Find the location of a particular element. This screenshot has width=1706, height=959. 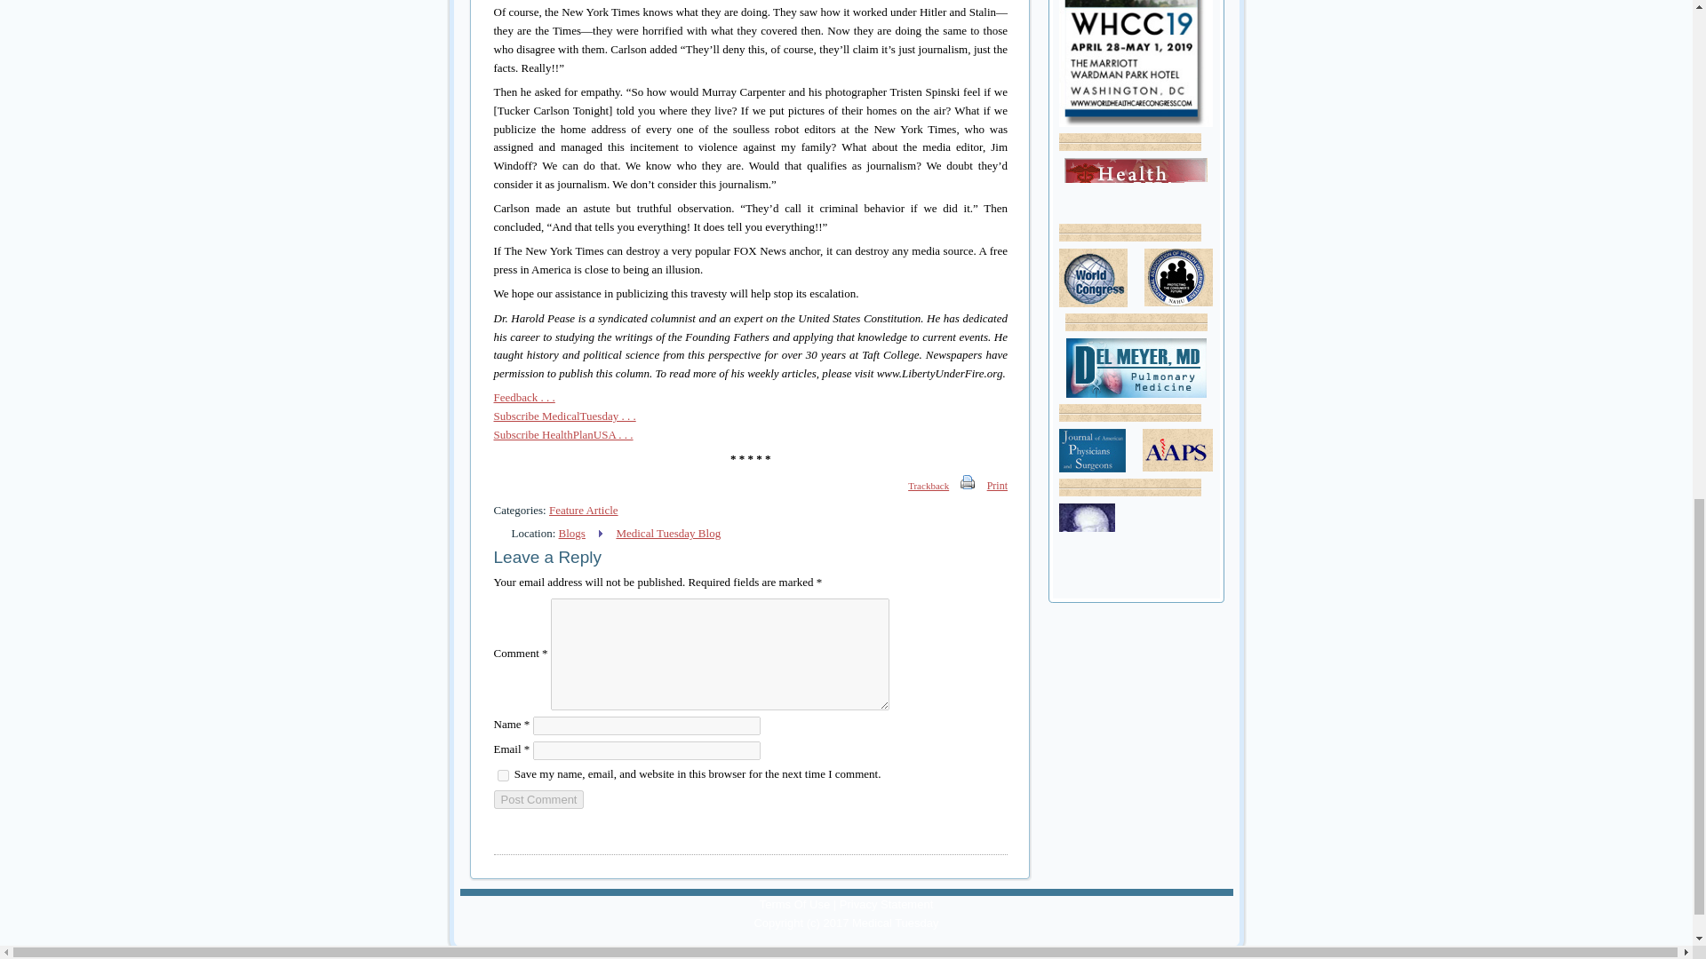

Blogs is located at coordinates (572, 533).